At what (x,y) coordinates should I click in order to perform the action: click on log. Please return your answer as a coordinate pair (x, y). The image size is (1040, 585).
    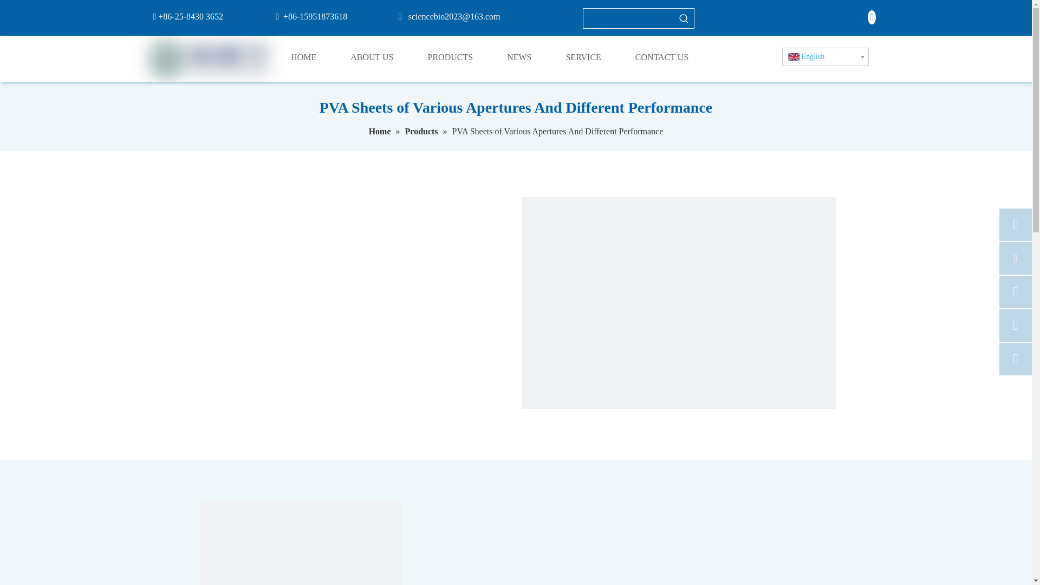
    Looking at the image, I should click on (209, 58).